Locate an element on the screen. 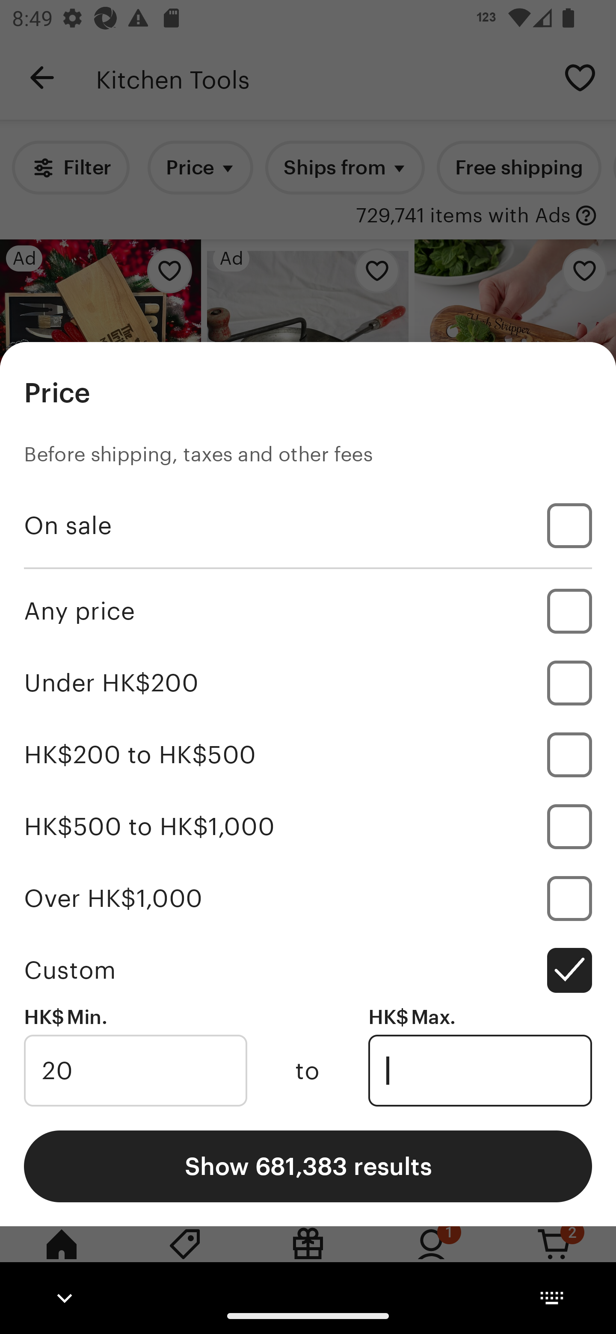 This screenshot has height=1334, width=616. Any price is located at coordinates (308, 611).